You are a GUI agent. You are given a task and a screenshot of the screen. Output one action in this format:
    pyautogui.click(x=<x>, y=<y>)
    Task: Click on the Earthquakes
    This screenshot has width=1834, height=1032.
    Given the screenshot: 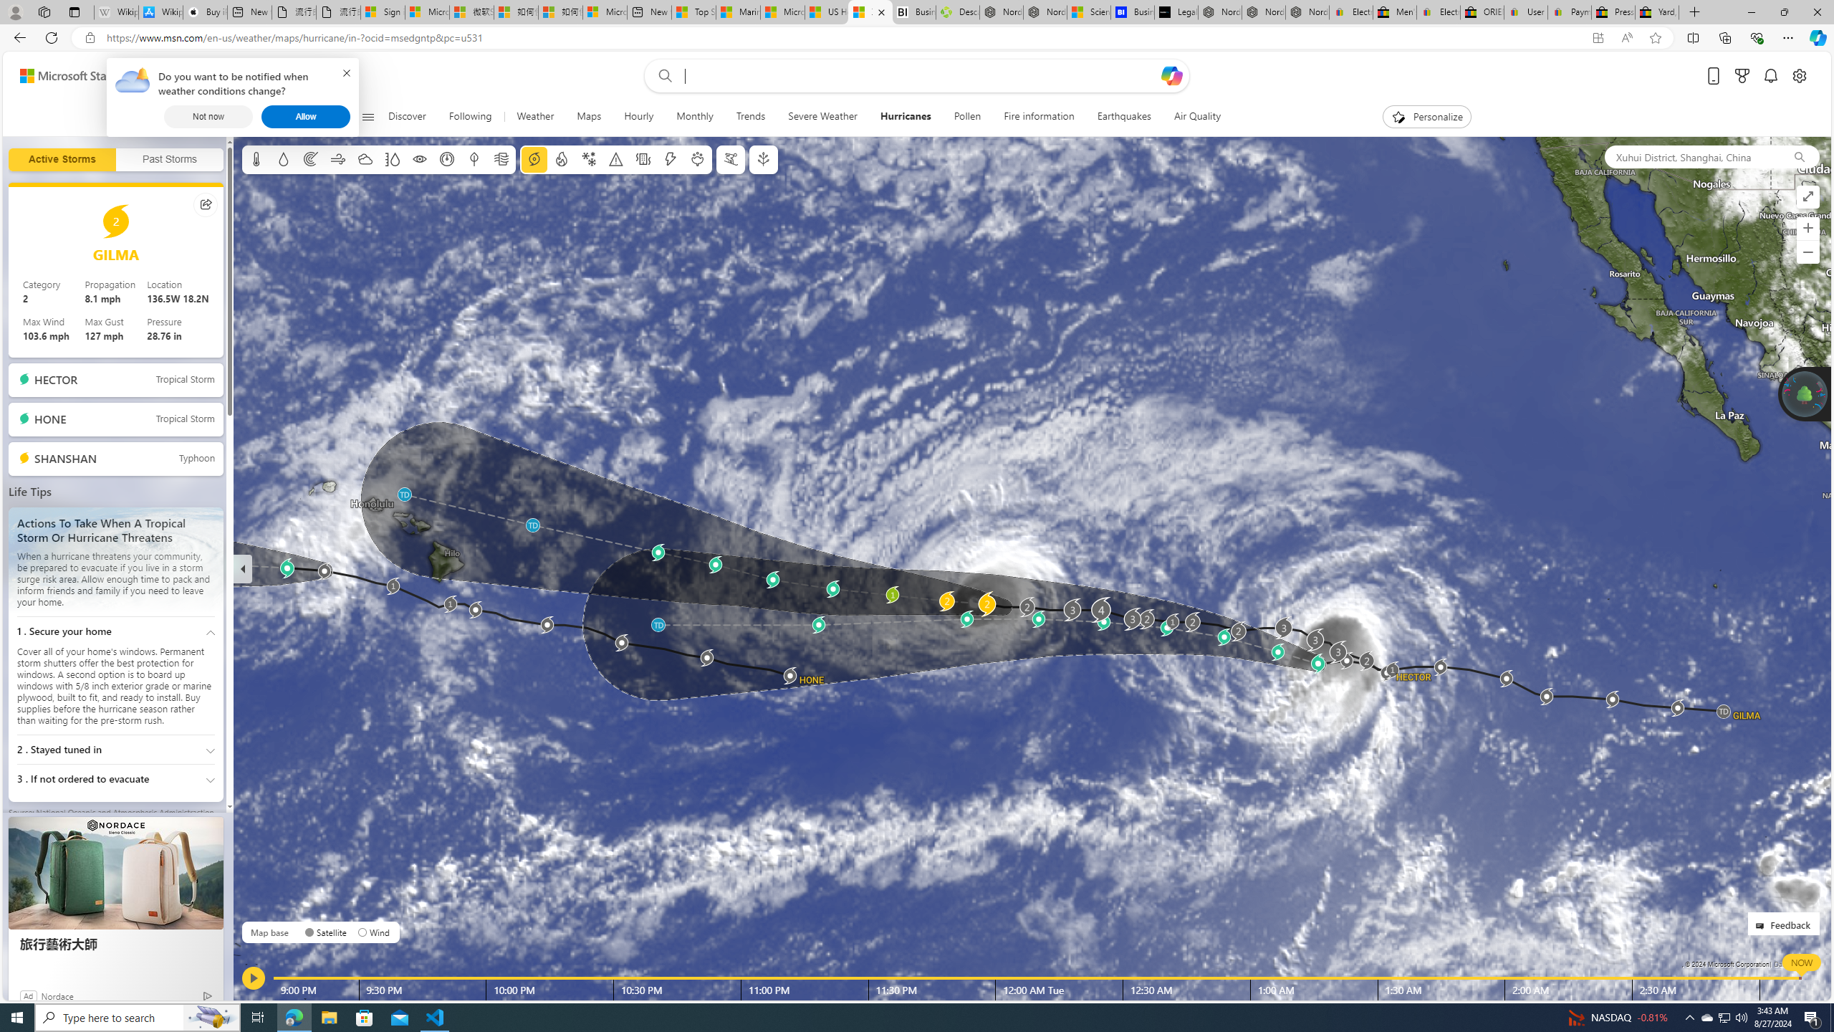 What is the action you would take?
    pyautogui.click(x=1124, y=117)
    